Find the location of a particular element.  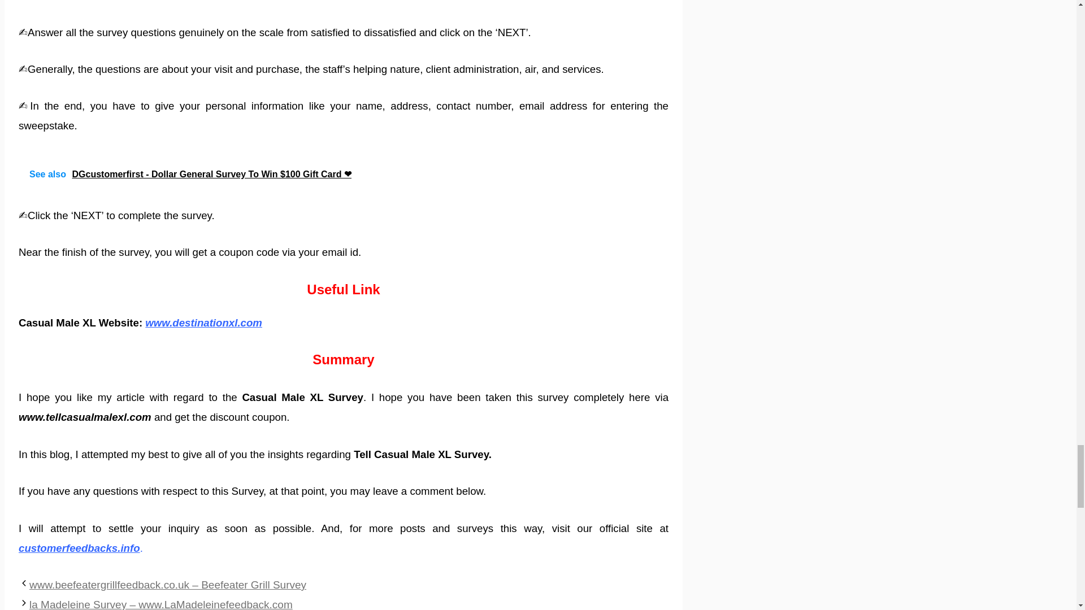

www.destinationxl.com is located at coordinates (203, 323).